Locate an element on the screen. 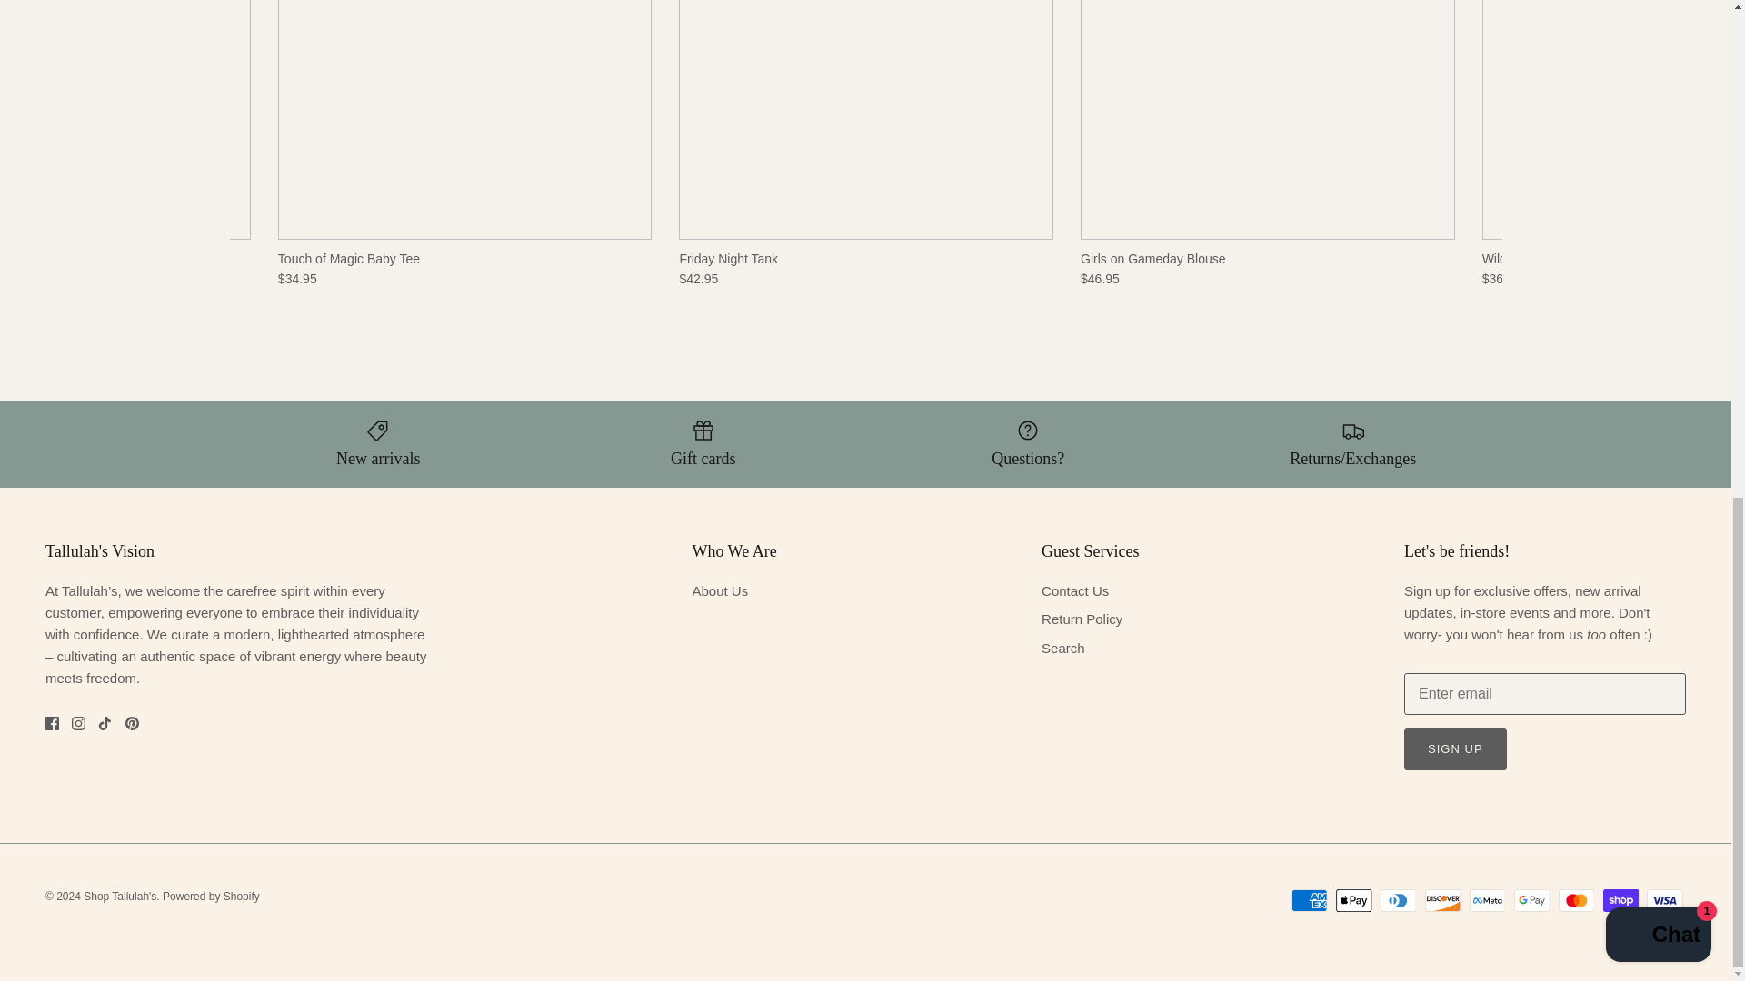 This screenshot has height=981, width=1745. Instagram is located at coordinates (78, 723).